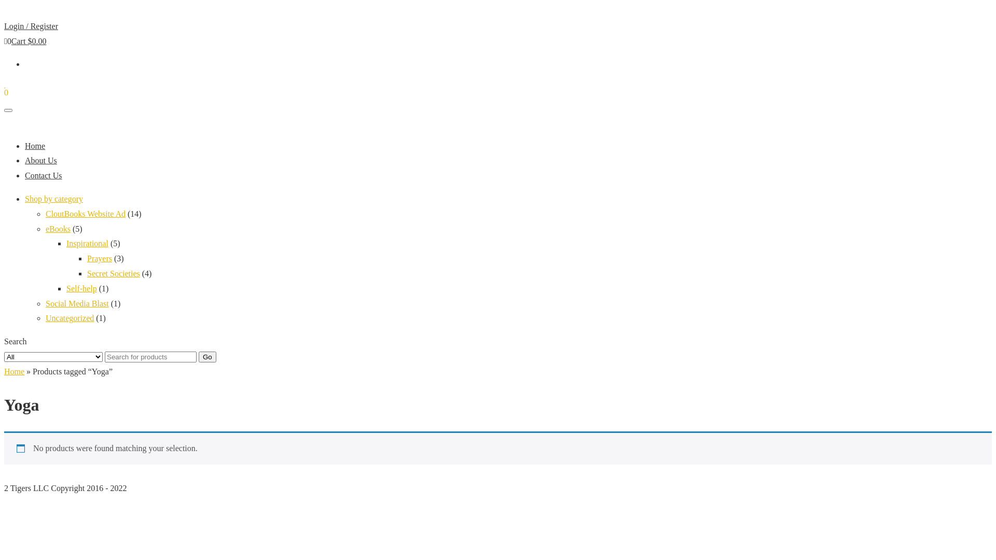 This screenshot has height=560, width=996. What do you see at coordinates (77, 304) in the screenshot?
I see `Social Media Blast` at bounding box center [77, 304].